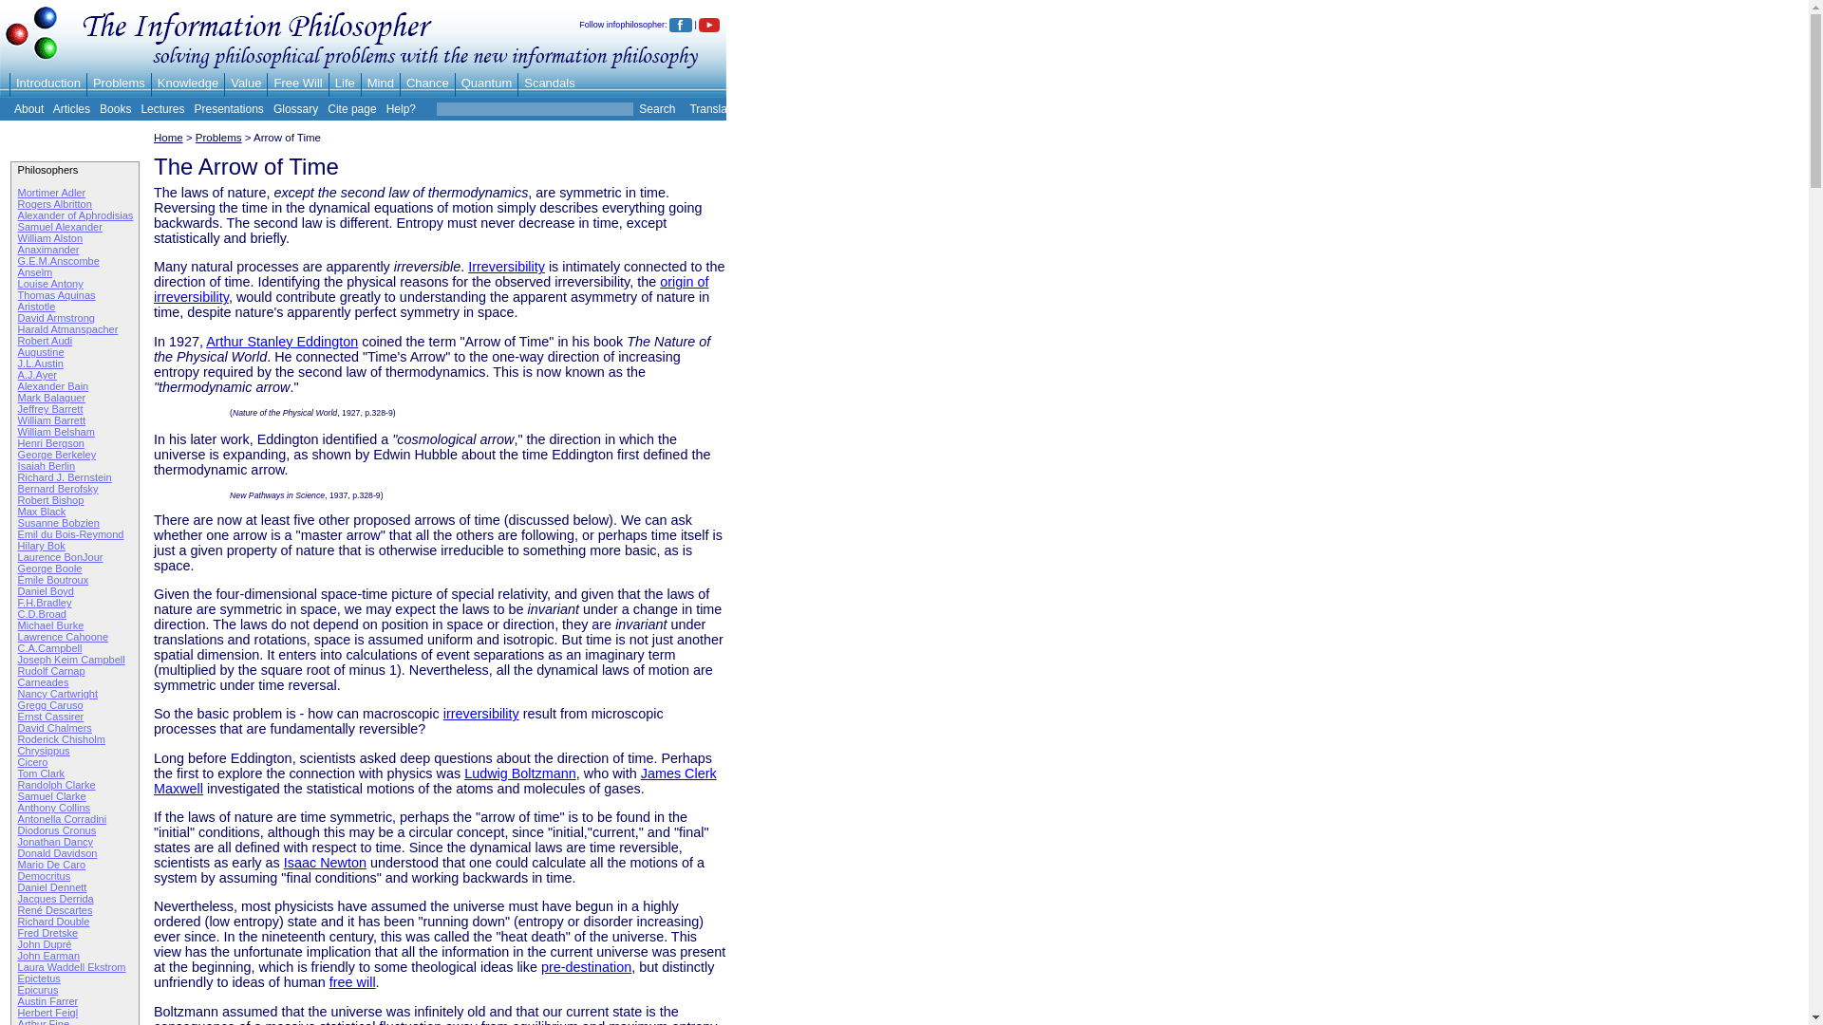 This screenshot has height=1025, width=1823. What do you see at coordinates (116, 109) in the screenshot?
I see `Books` at bounding box center [116, 109].